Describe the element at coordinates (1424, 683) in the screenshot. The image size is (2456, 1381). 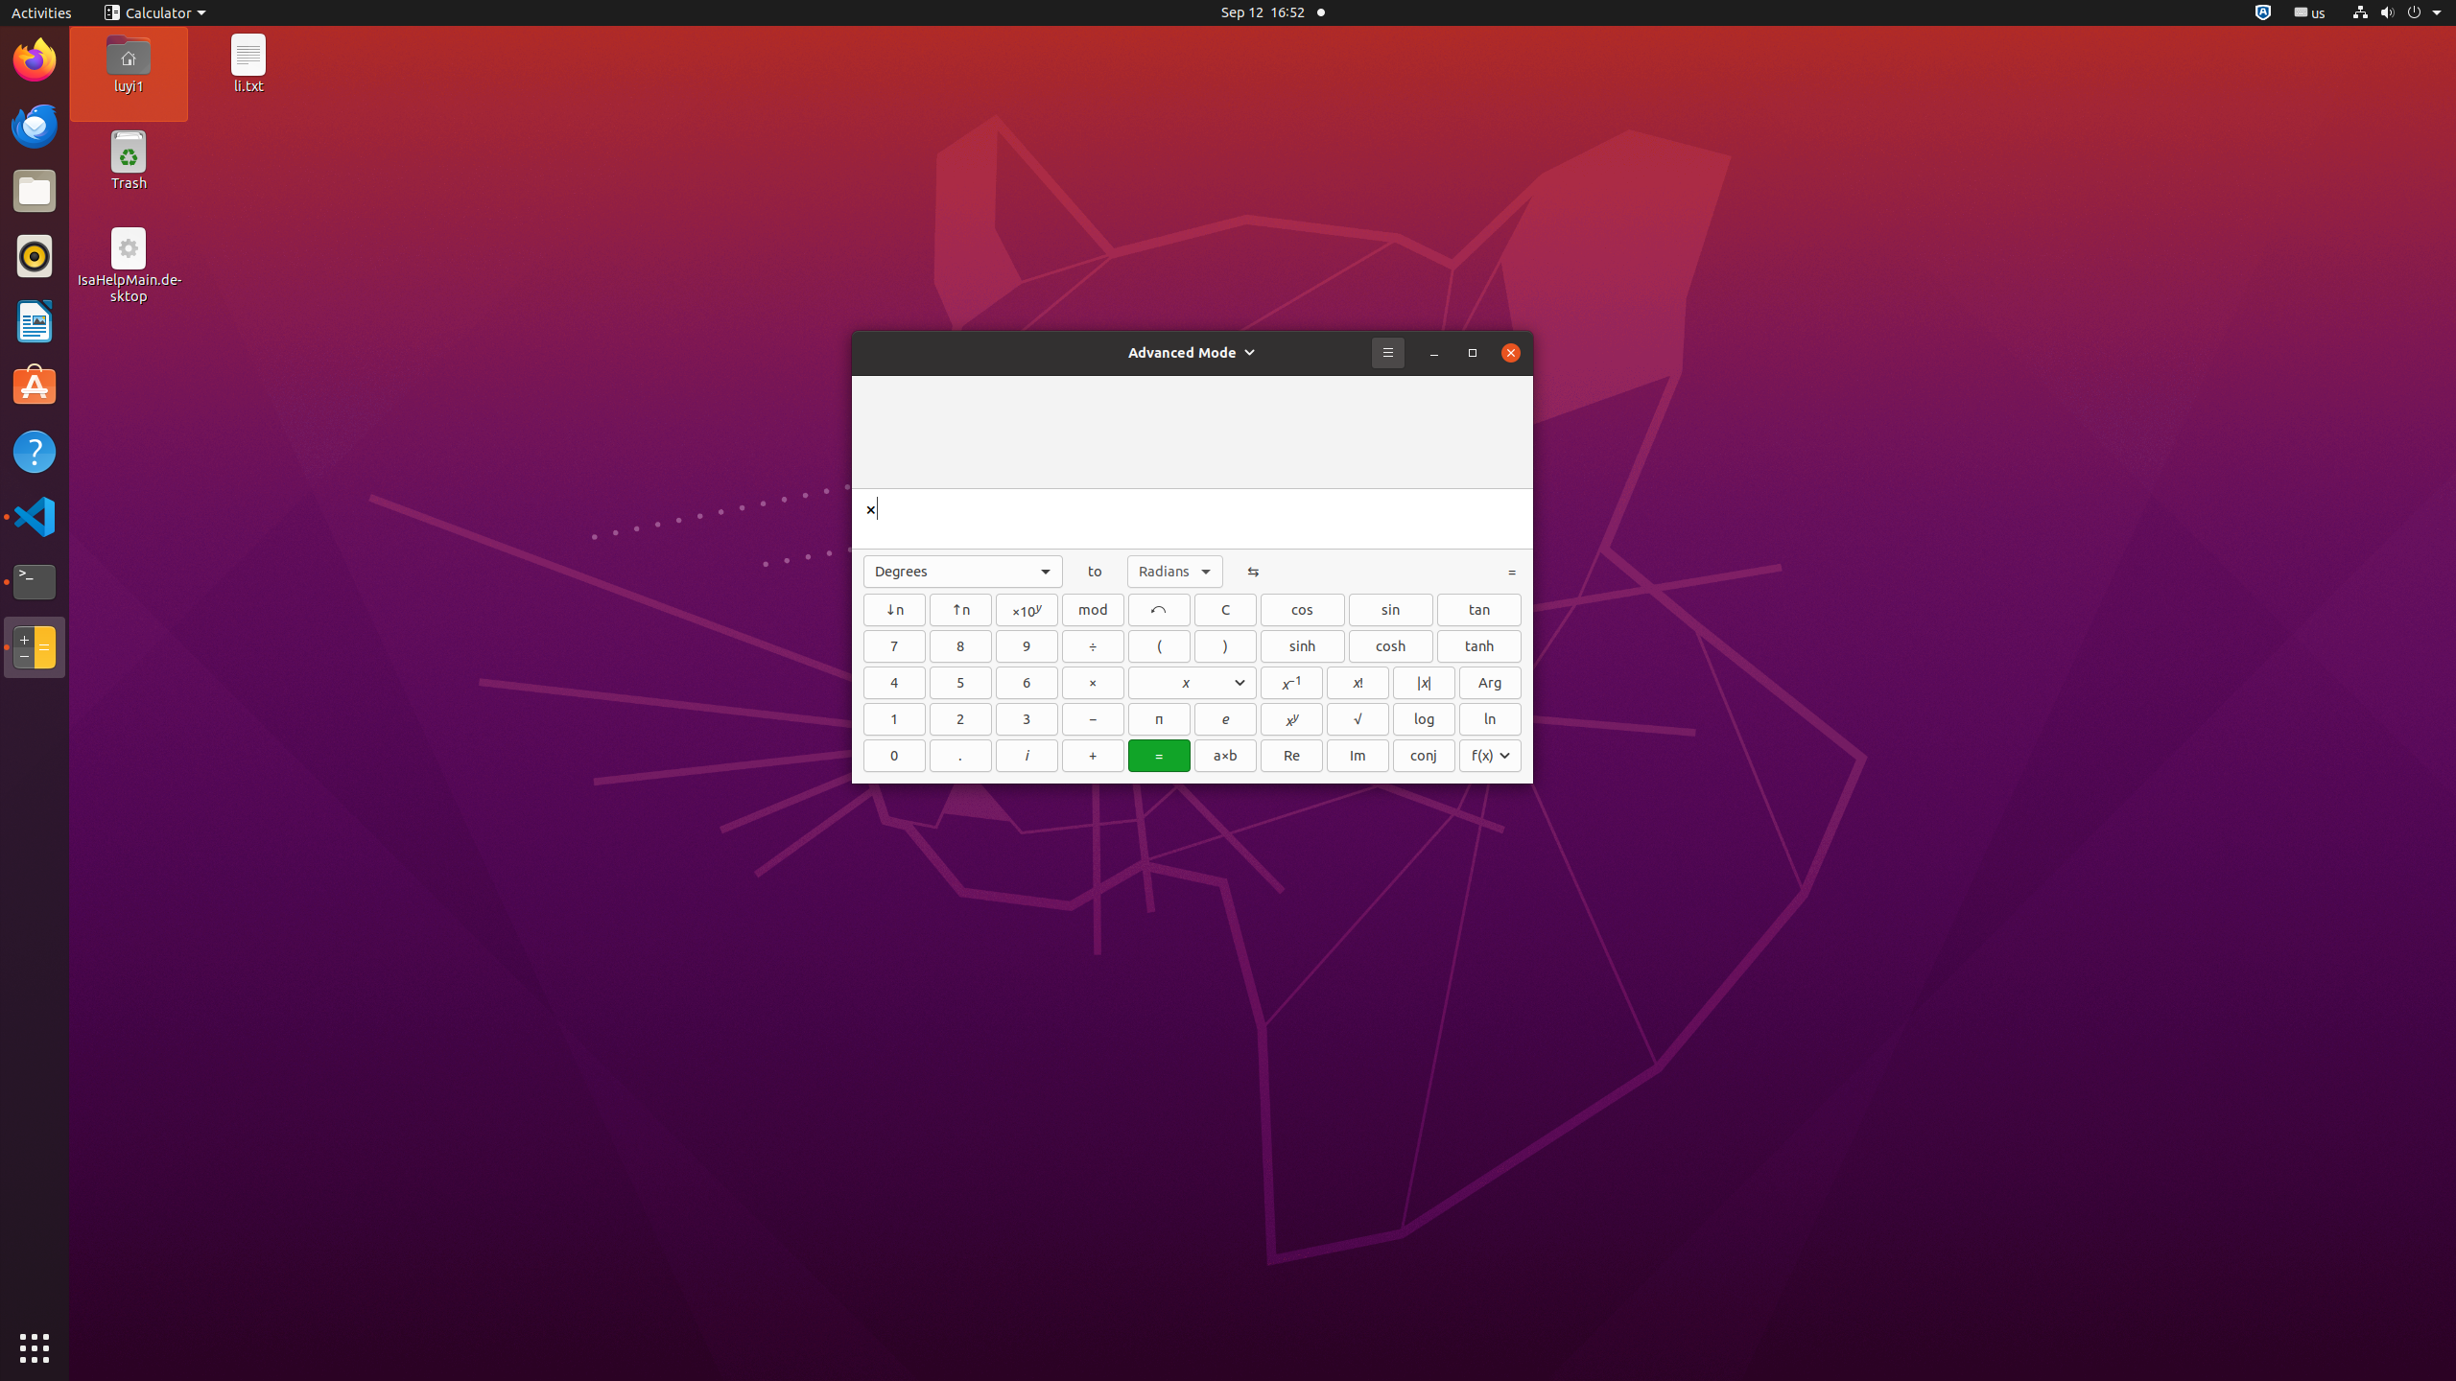
I see `Absolute Value` at that location.